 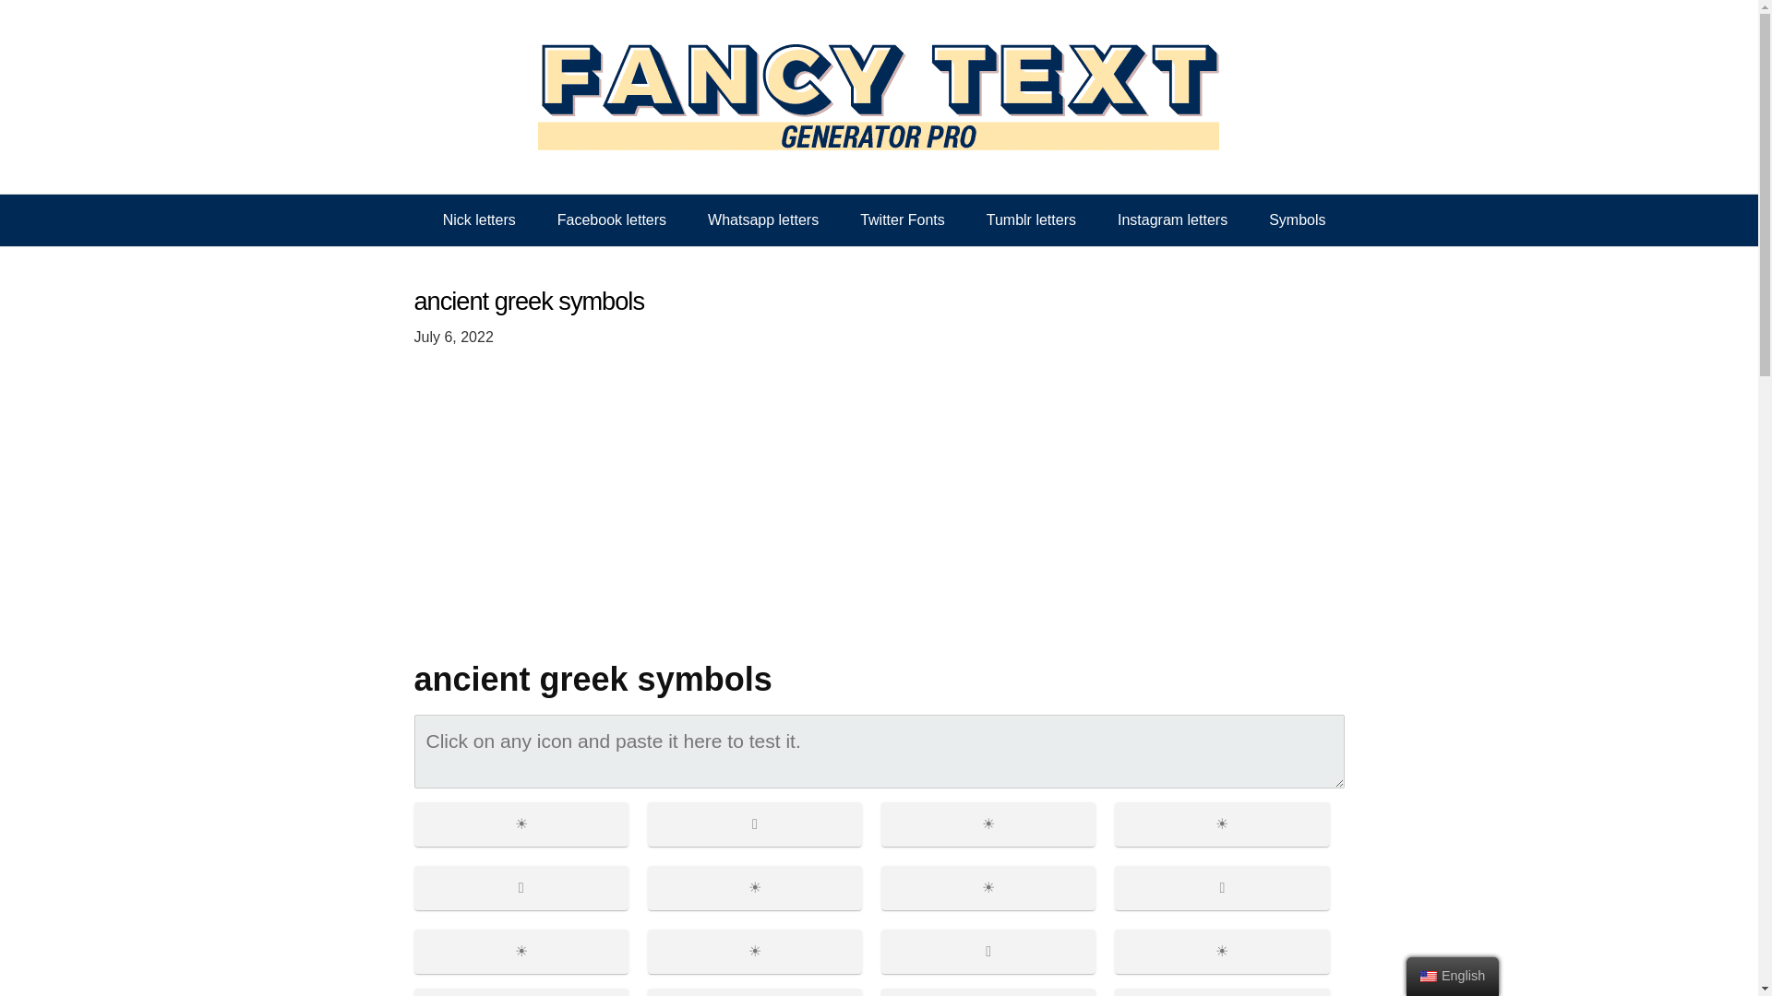 I want to click on Instagram letters, so click(x=1172, y=219).